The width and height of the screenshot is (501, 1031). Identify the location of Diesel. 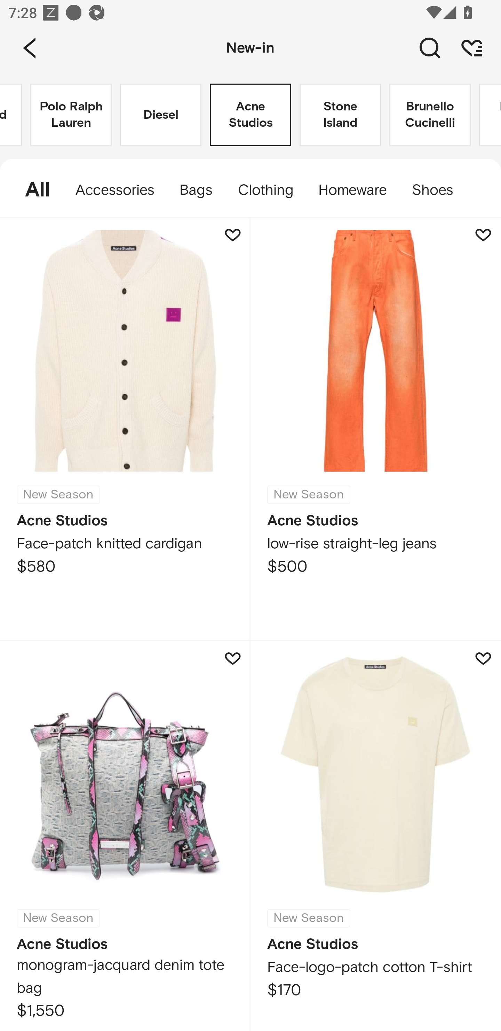
(161, 115).